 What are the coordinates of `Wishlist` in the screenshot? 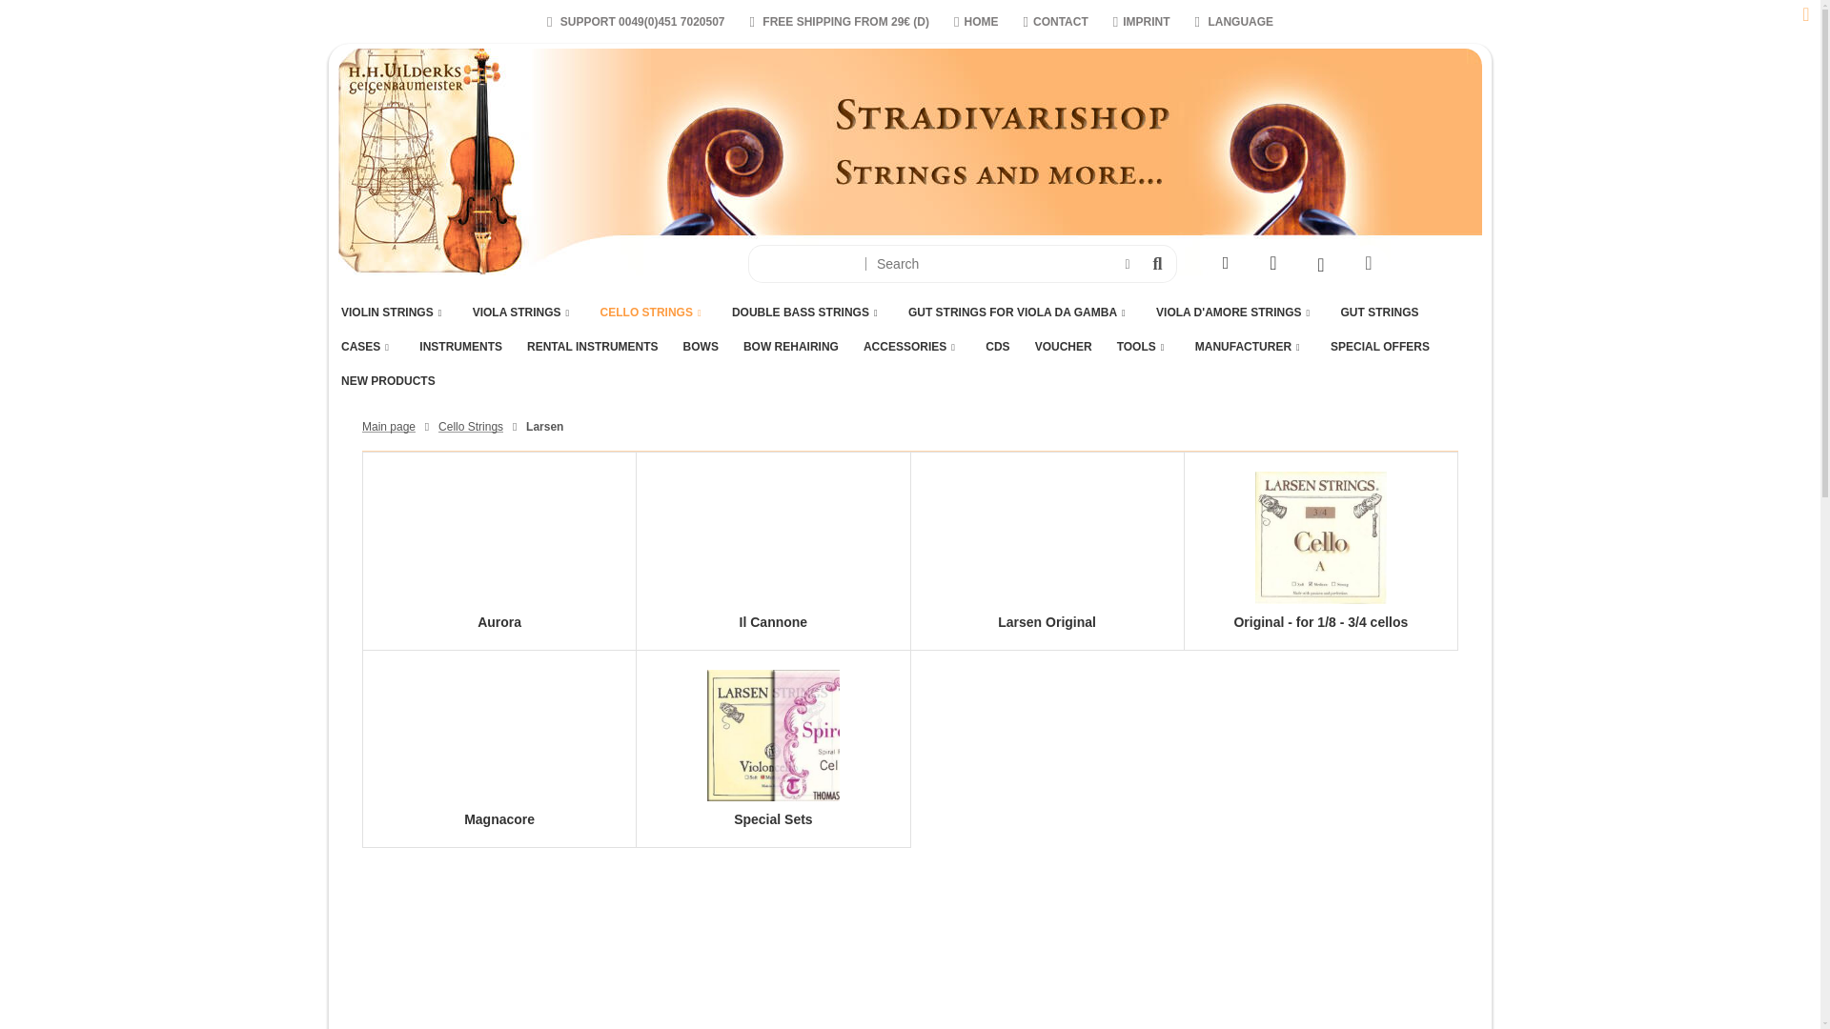 It's located at (1273, 265).